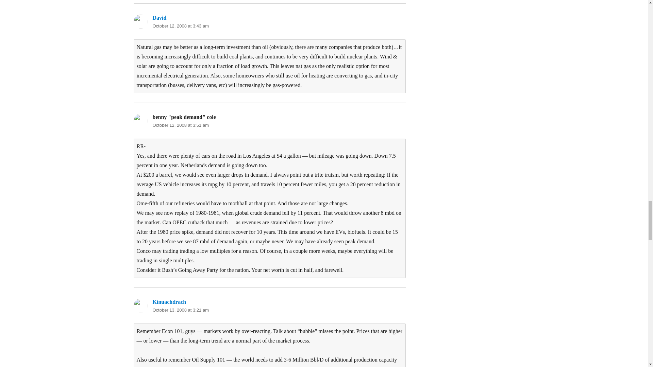 Image resolution: width=653 pixels, height=367 pixels. Describe the element at coordinates (180, 125) in the screenshot. I see `October 12, 2008 at 3:51 am` at that location.